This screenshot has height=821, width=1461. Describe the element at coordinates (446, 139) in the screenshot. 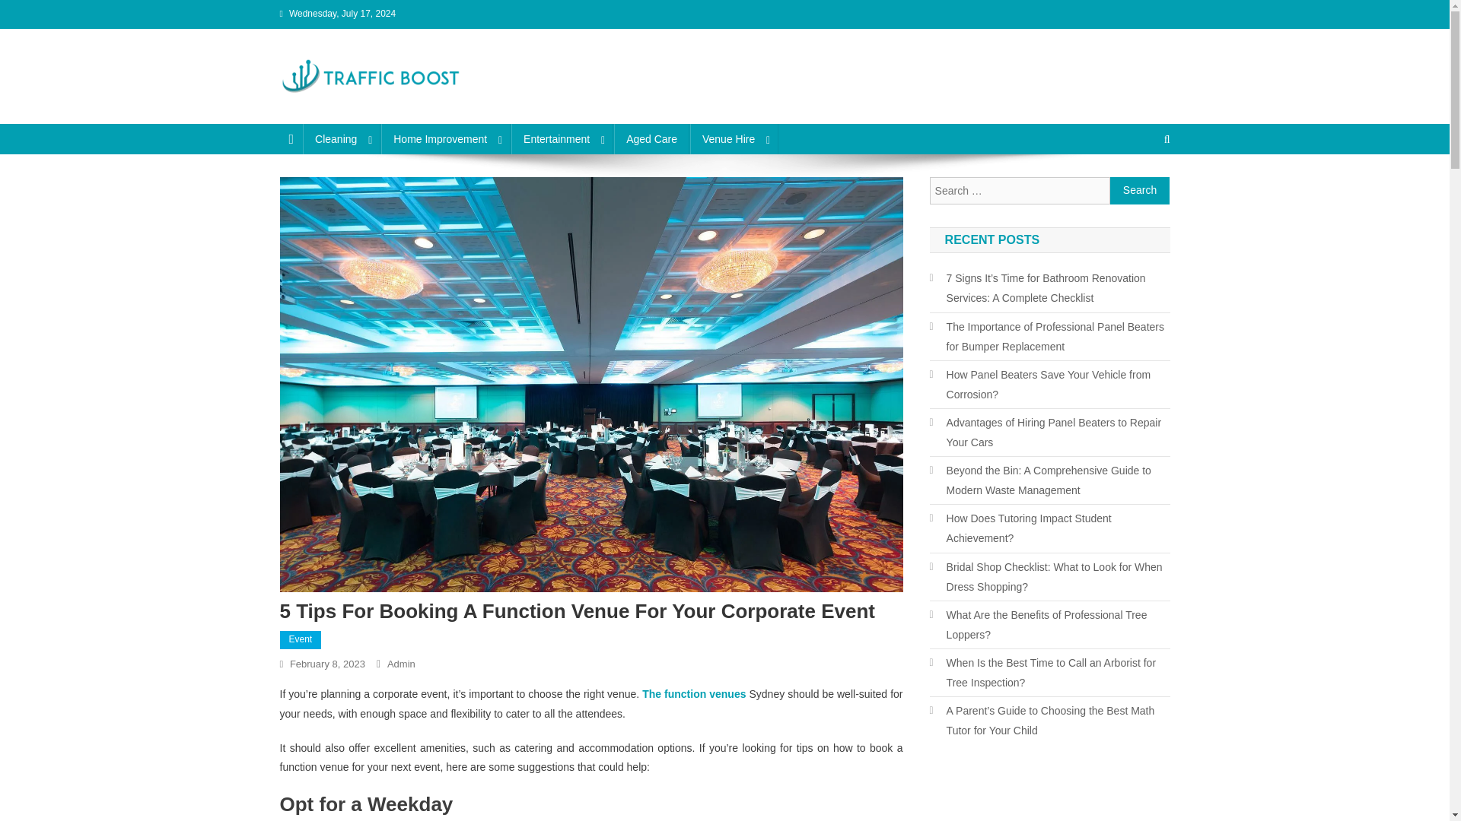

I see `Home Improvement` at that location.